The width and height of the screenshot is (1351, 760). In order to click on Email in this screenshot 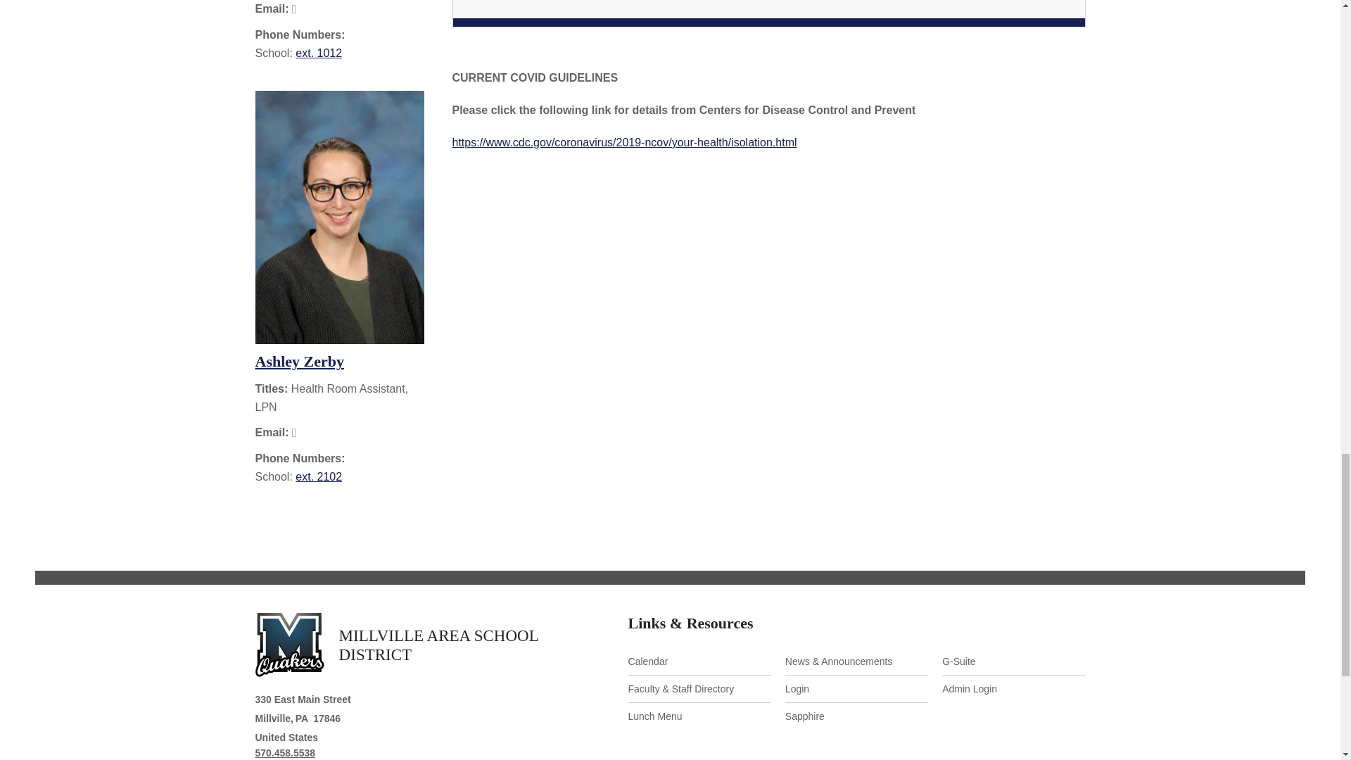, I will do `click(294, 432)`.